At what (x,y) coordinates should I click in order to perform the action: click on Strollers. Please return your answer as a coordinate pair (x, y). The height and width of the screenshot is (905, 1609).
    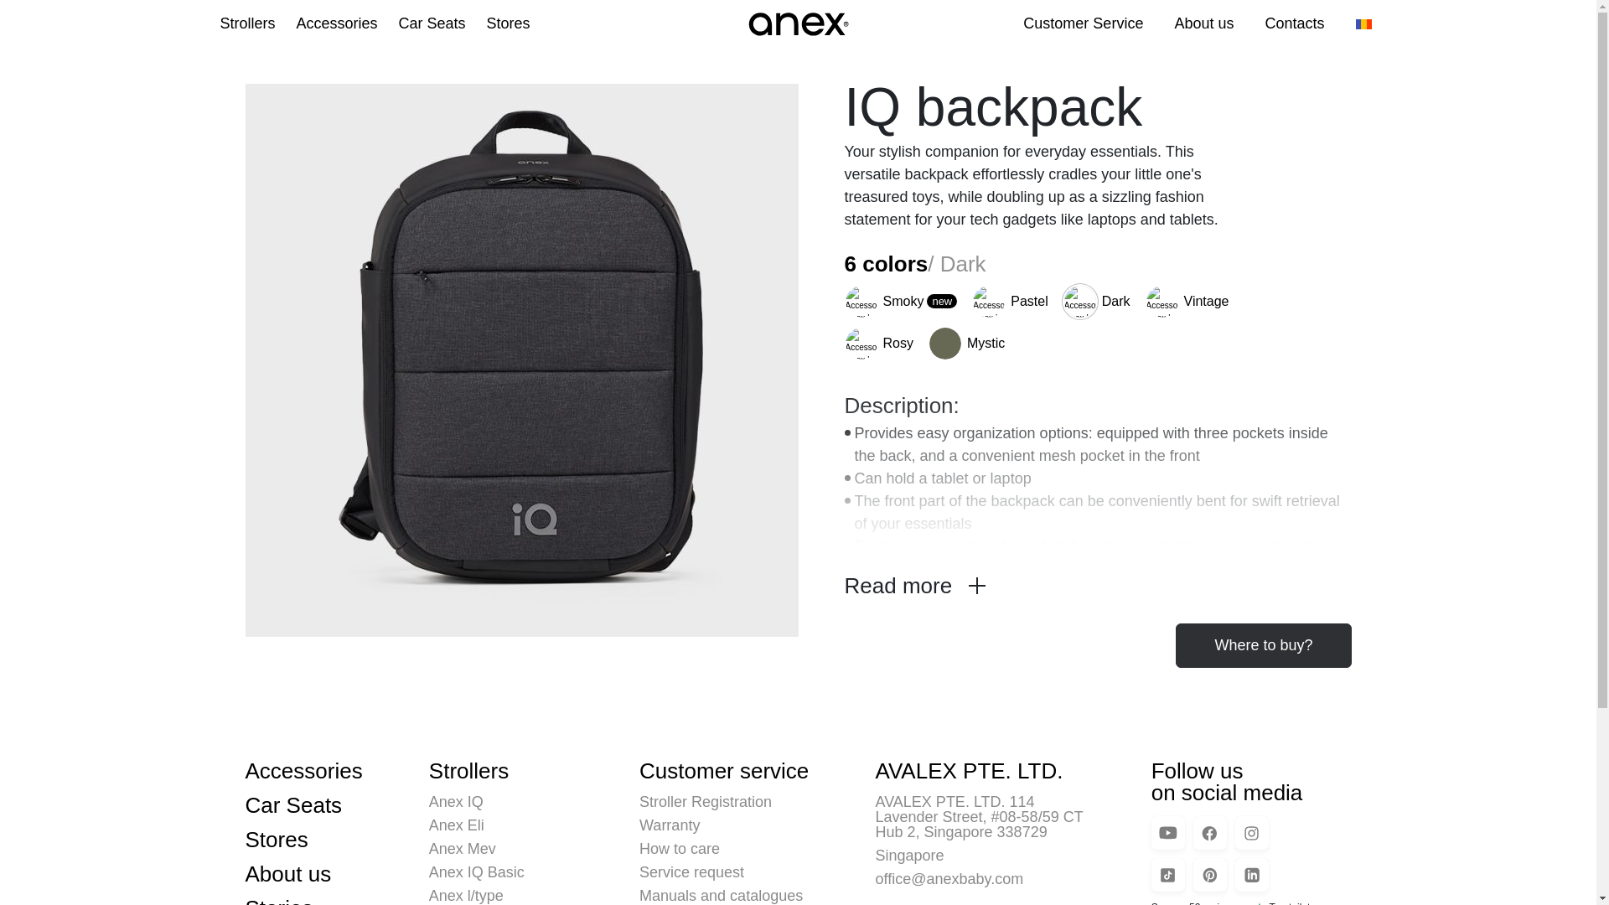
    Looking at the image, I should click on (246, 23).